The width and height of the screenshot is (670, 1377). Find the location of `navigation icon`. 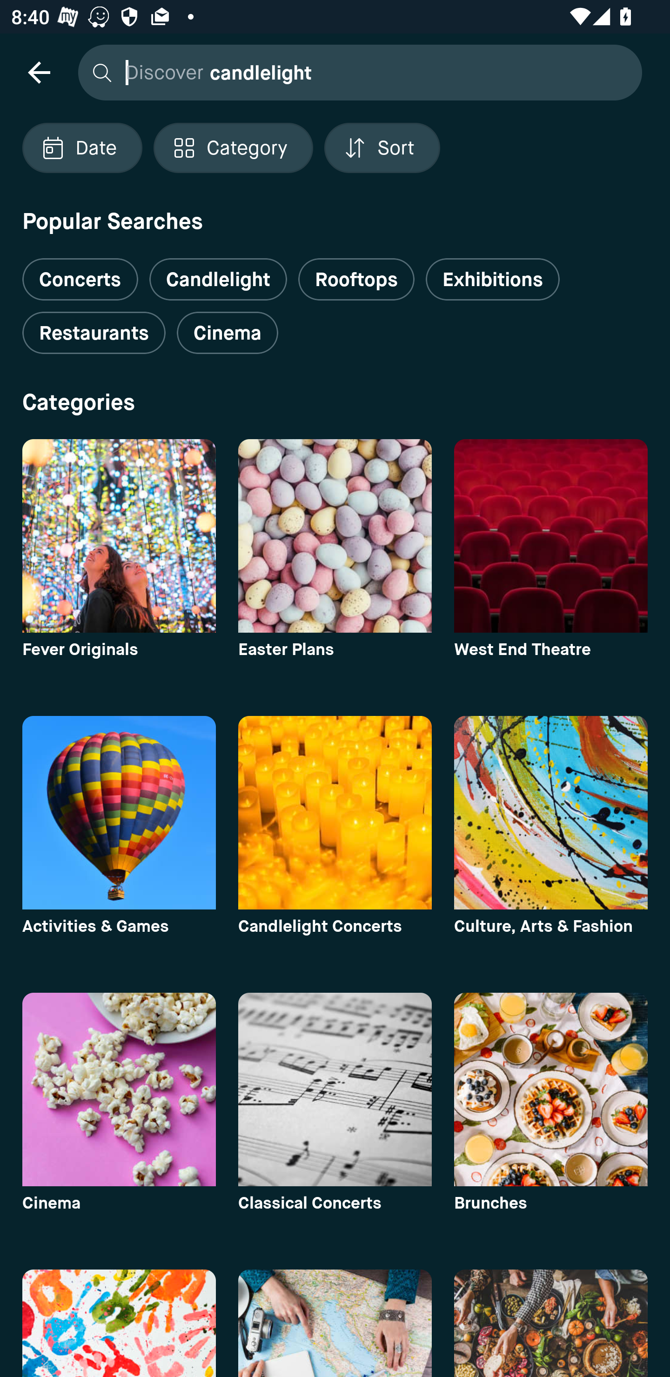

navigation icon is located at coordinates (39, 72).